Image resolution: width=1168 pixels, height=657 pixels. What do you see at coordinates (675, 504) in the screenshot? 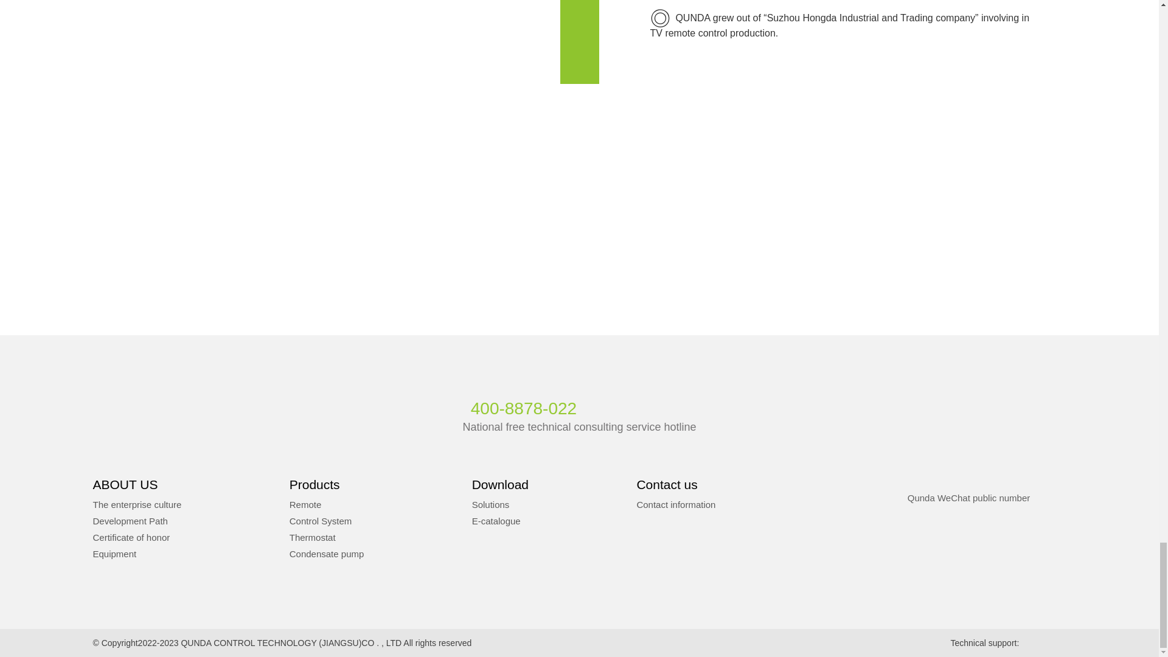
I see `Contact information` at bounding box center [675, 504].